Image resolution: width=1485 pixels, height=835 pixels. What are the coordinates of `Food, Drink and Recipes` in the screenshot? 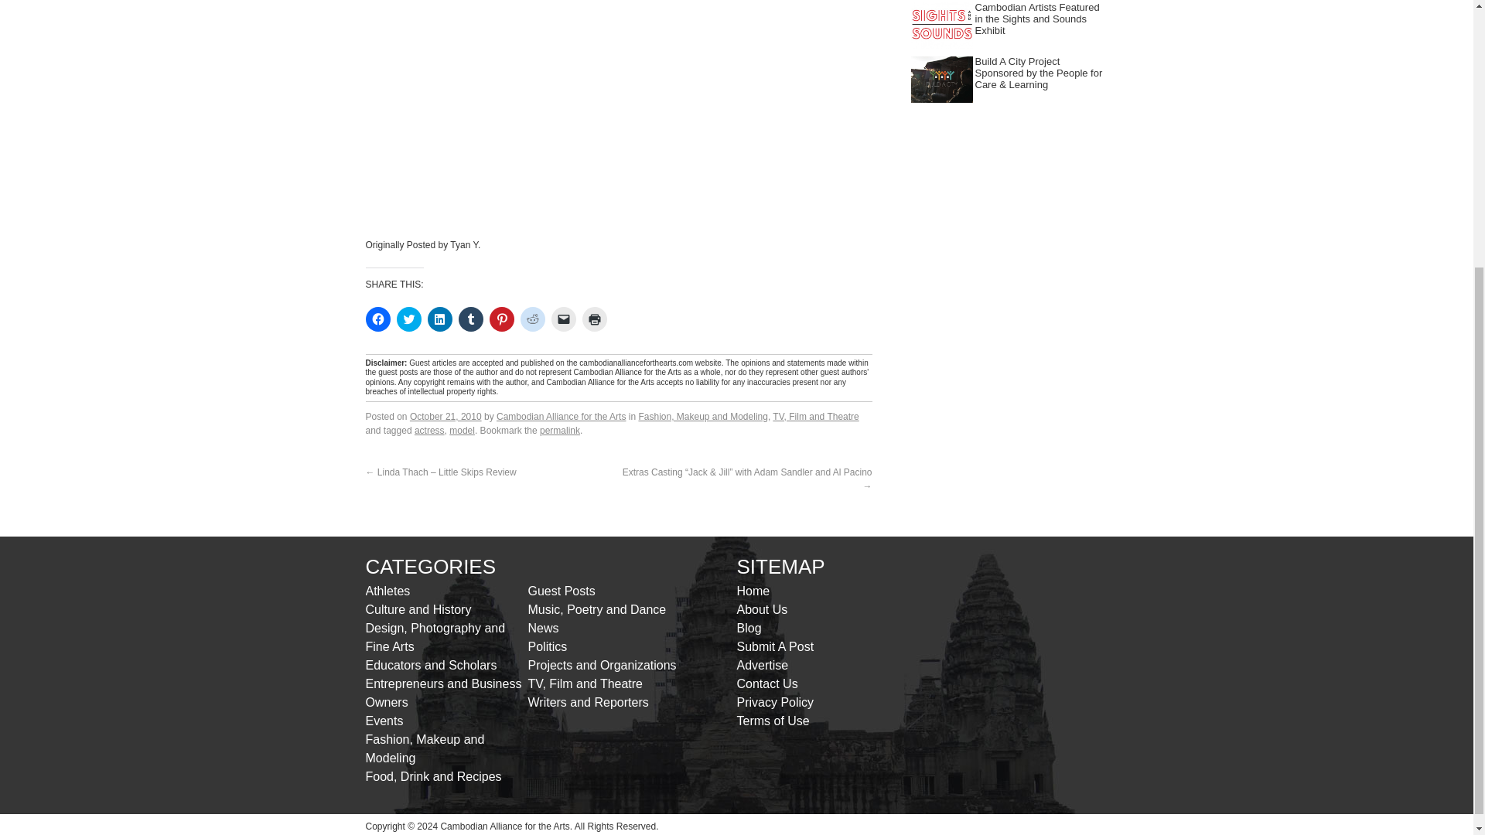 It's located at (433, 776).